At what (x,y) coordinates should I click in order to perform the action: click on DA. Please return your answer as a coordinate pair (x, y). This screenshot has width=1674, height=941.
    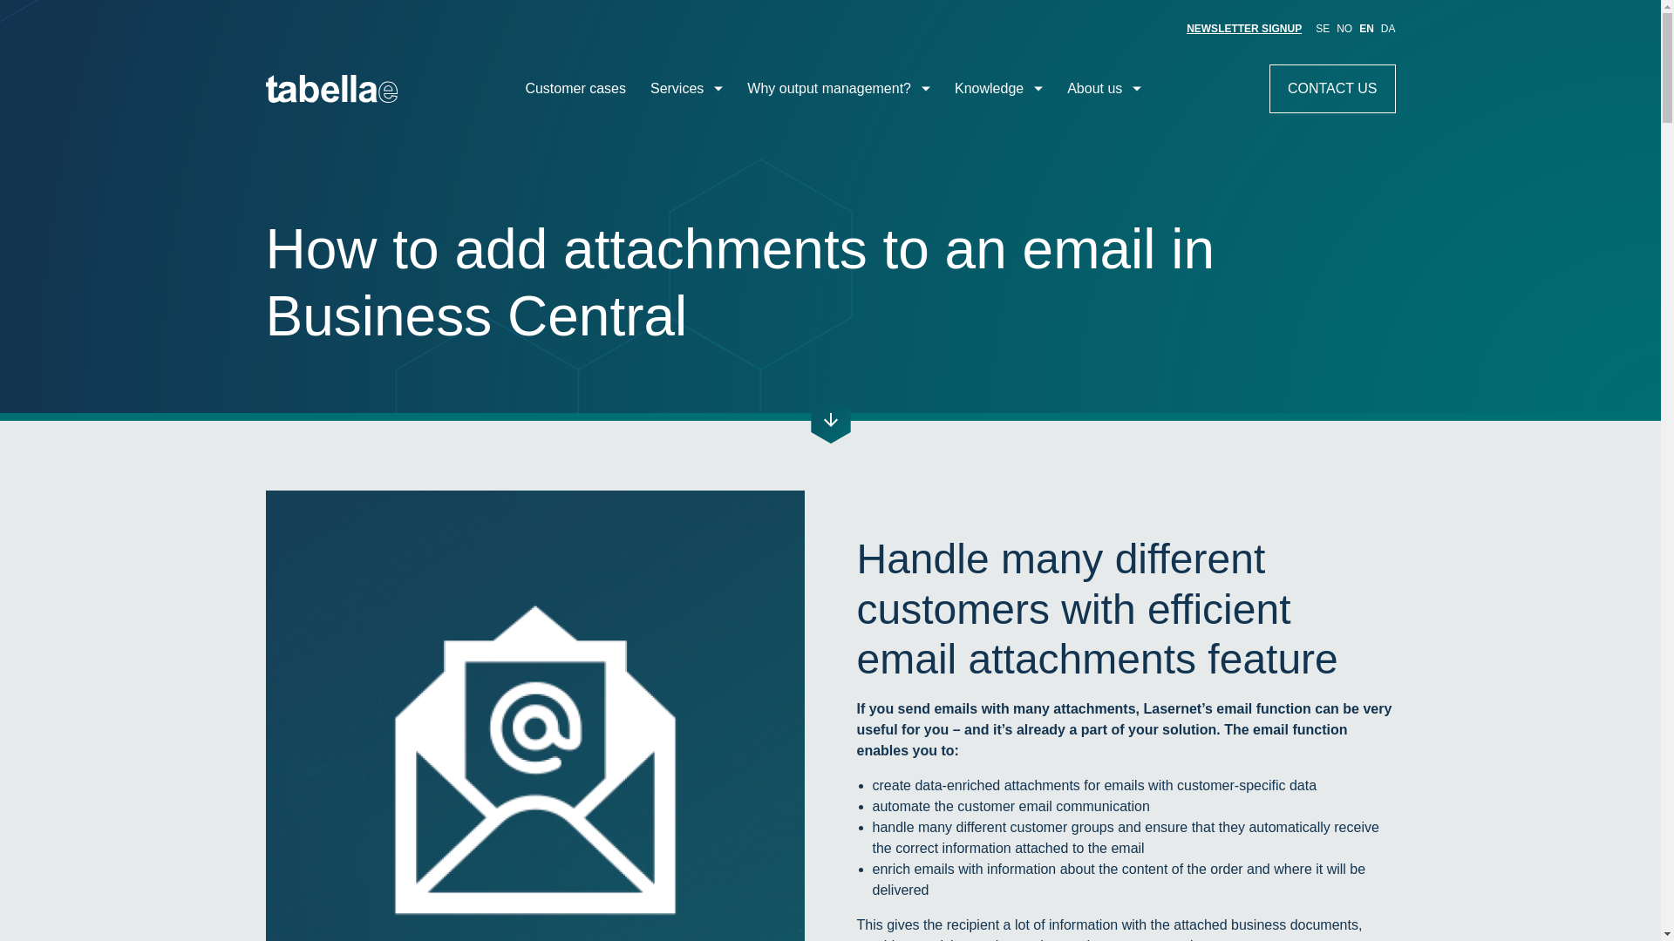
    Looking at the image, I should click on (1388, 28).